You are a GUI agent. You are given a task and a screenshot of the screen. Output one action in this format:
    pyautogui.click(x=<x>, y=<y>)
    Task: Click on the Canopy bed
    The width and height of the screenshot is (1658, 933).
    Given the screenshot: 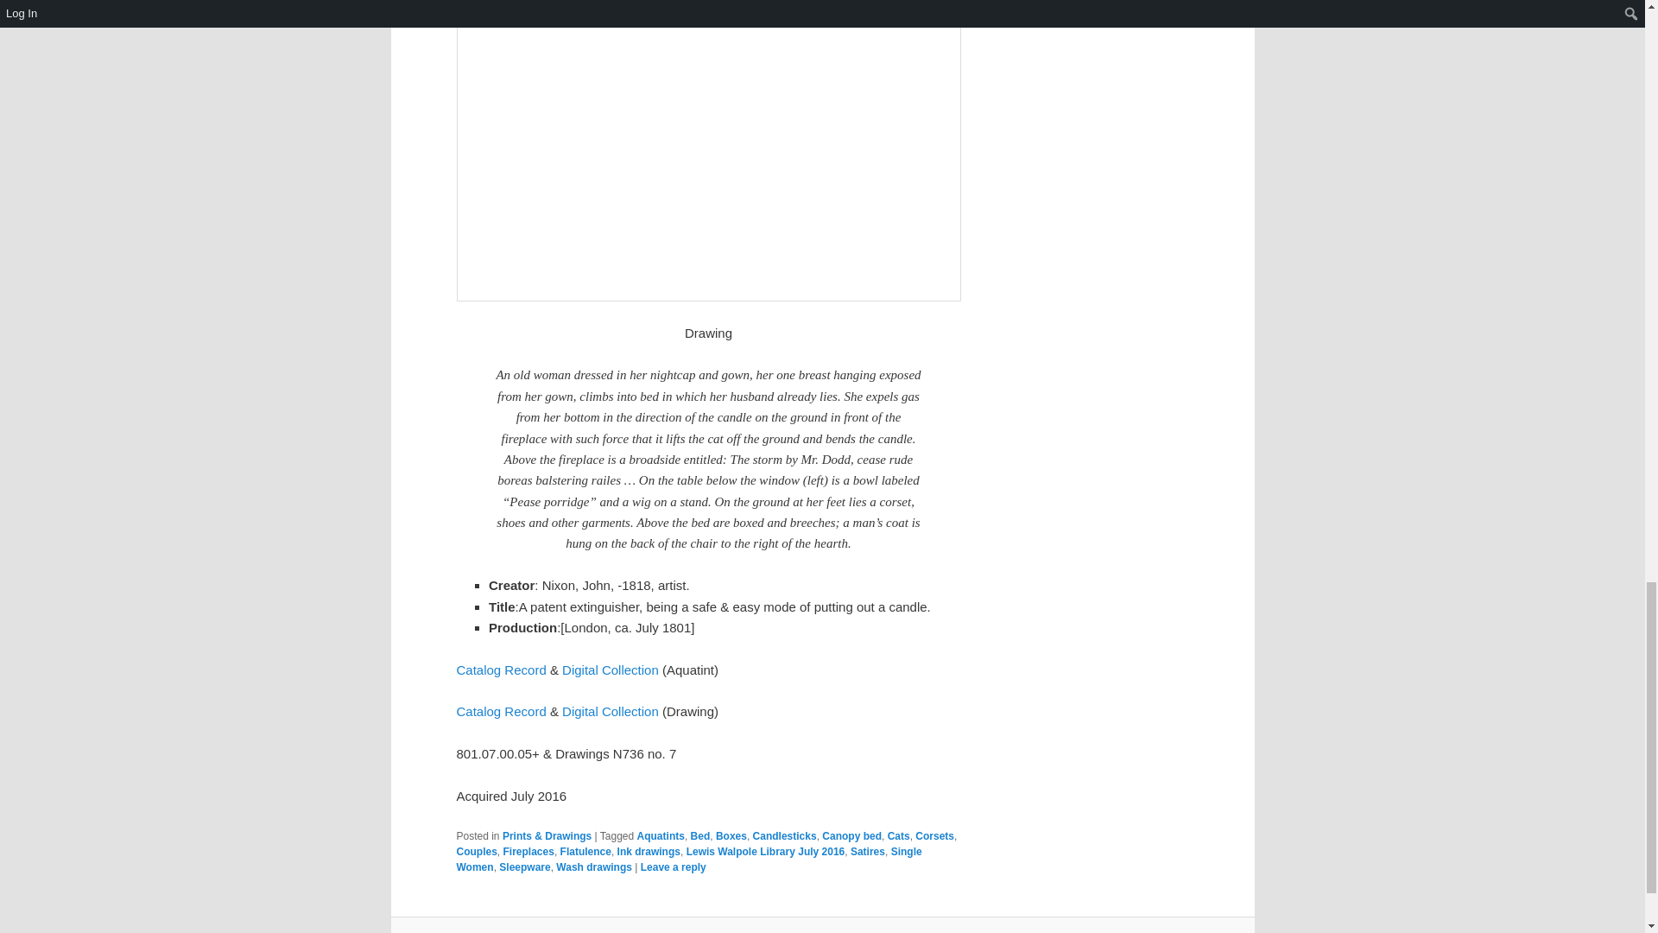 What is the action you would take?
    pyautogui.click(x=851, y=836)
    